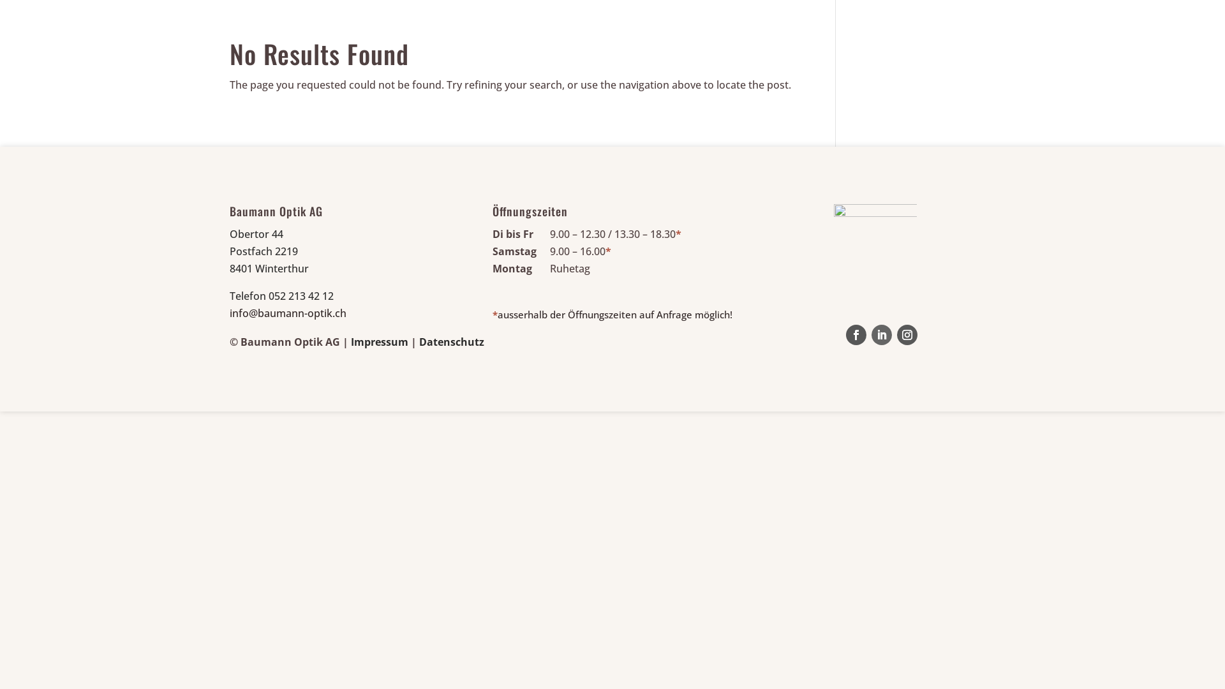 This screenshot has width=1225, height=689. What do you see at coordinates (380, 341) in the screenshot?
I see `Impressum` at bounding box center [380, 341].